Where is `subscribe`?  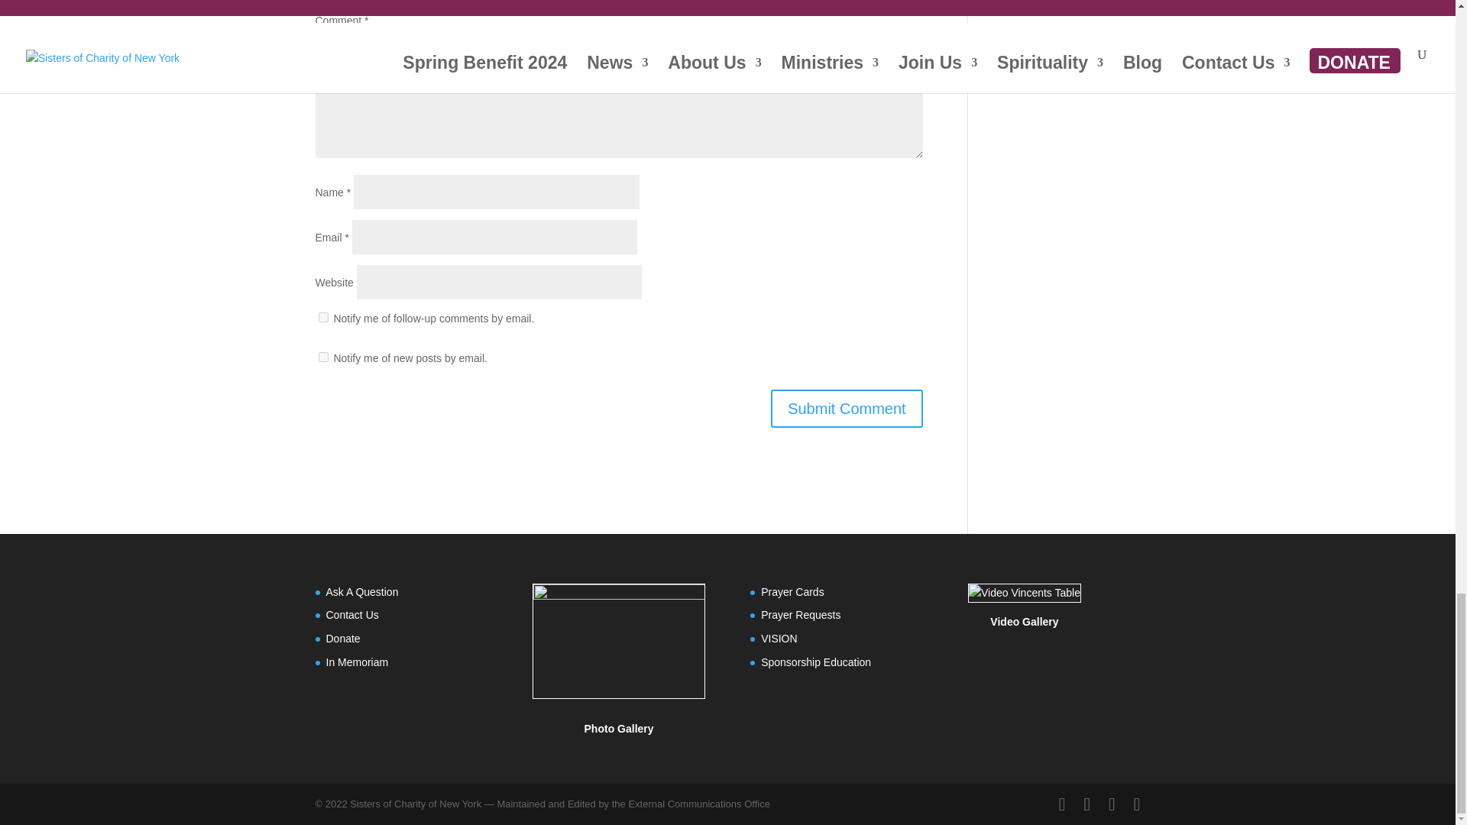
subscribe is located at coordinates (322, 357).